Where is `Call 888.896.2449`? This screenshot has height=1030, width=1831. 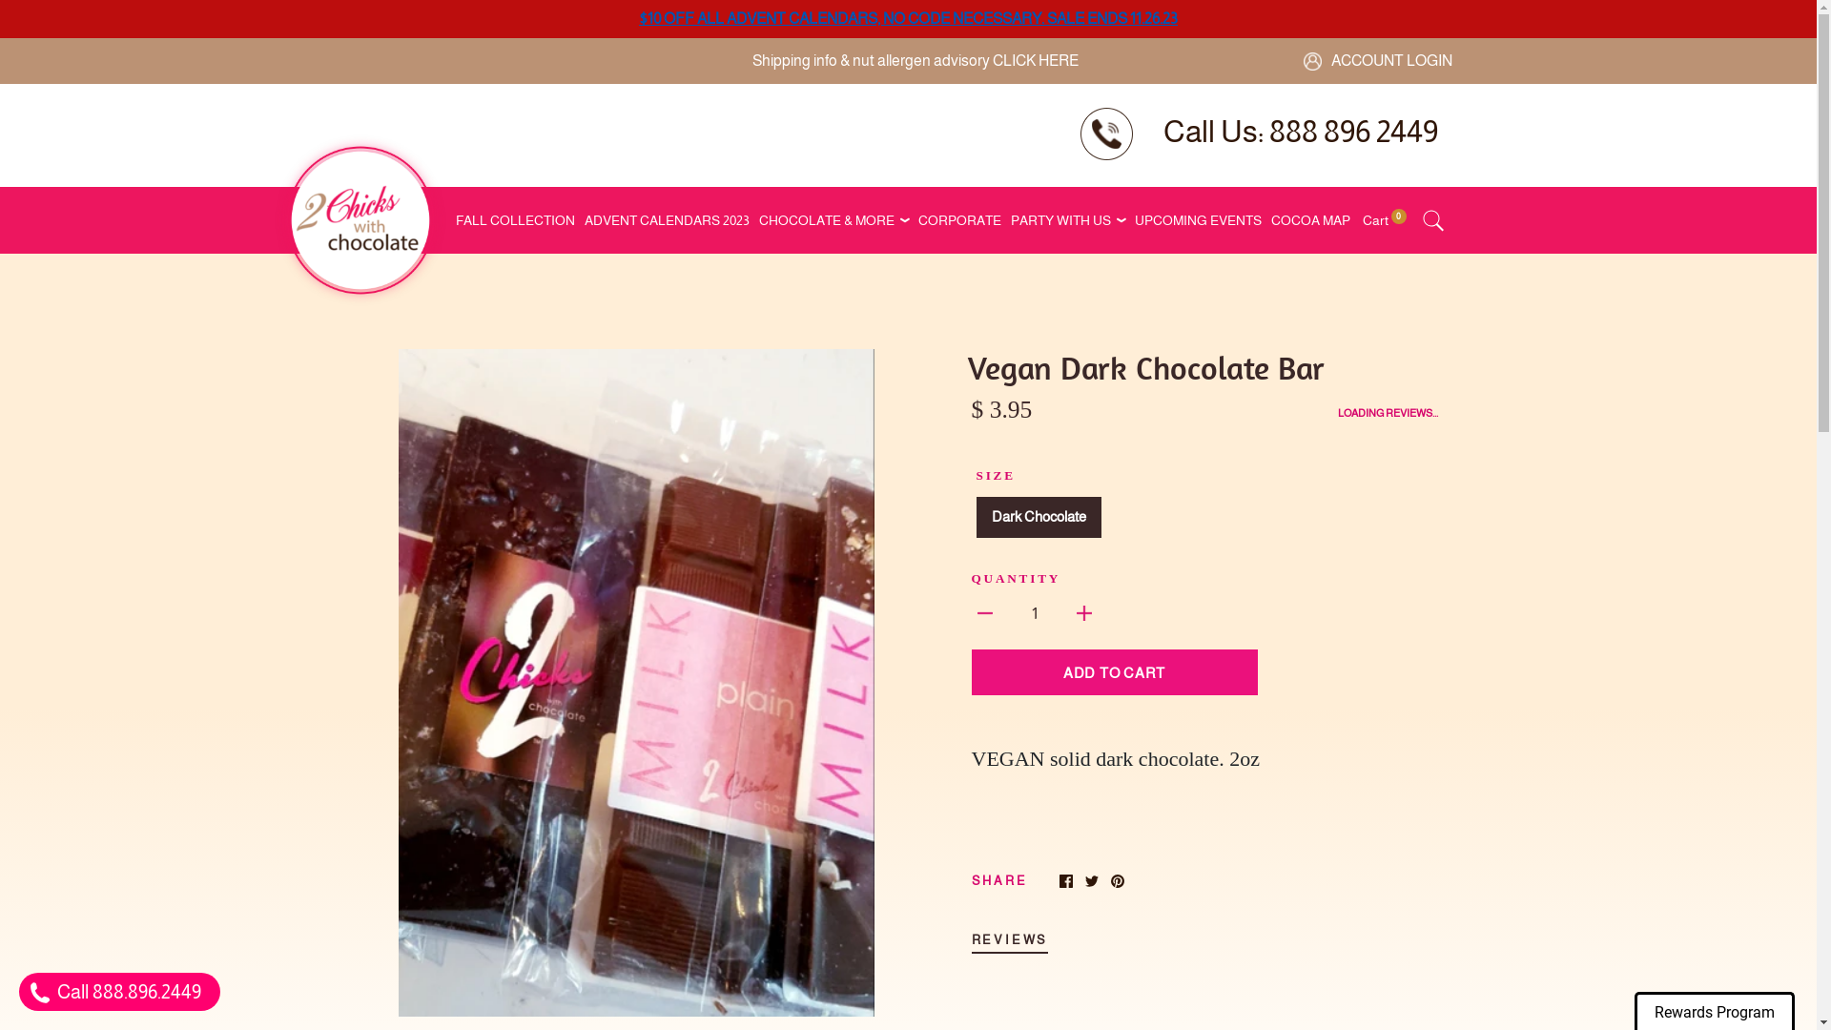
Call 888.896.2449 is located at coordinates (120, 992).